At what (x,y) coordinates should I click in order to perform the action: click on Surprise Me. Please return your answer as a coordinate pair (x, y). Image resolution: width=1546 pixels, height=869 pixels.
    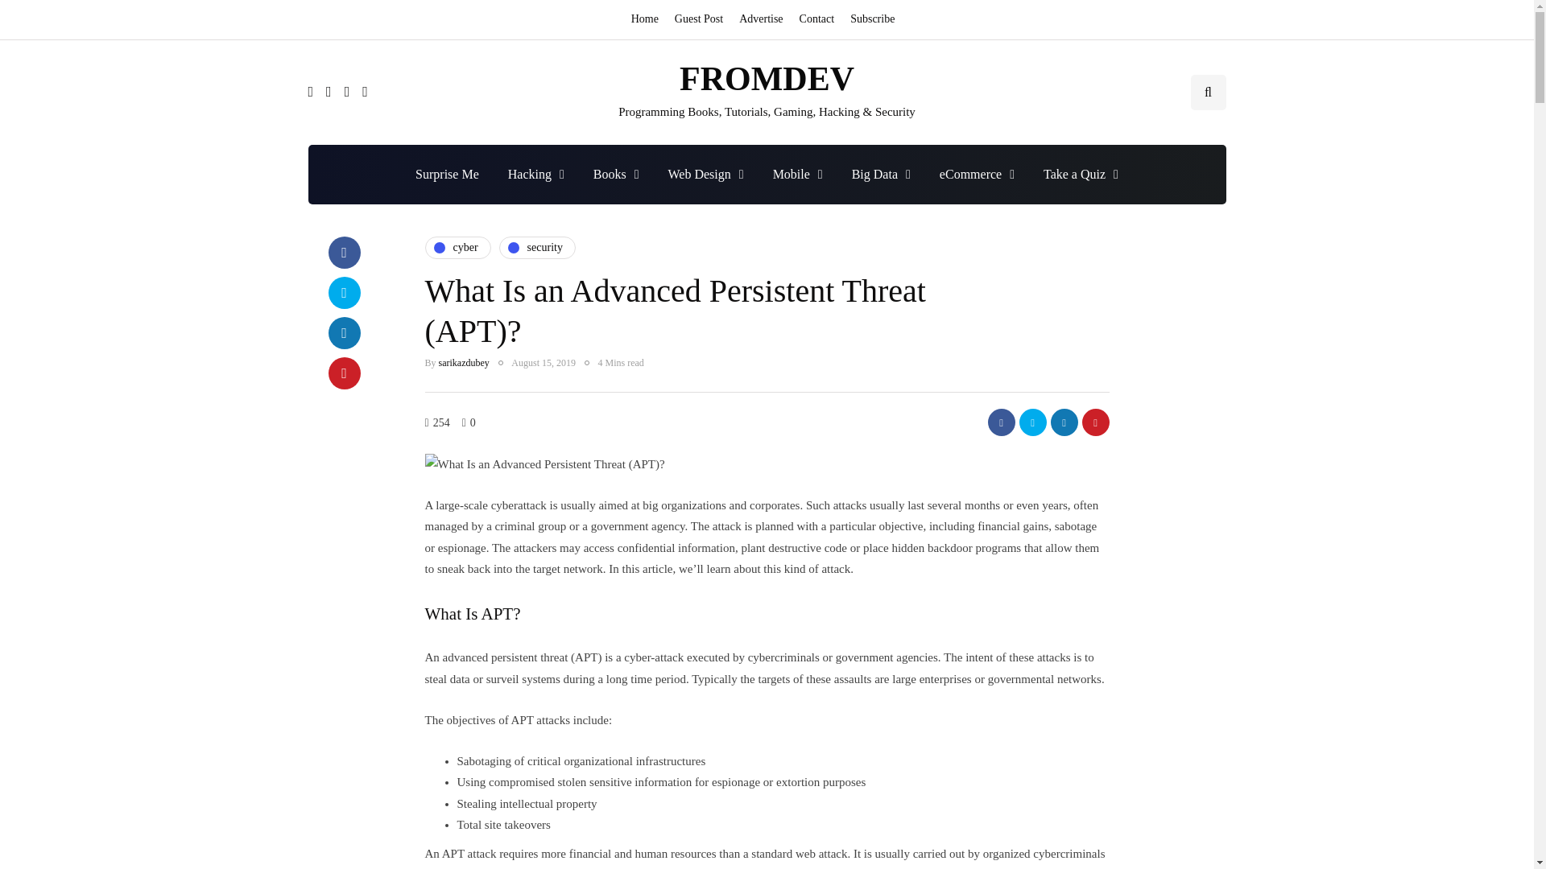
    Looking at the image, I should click on (446, 174).